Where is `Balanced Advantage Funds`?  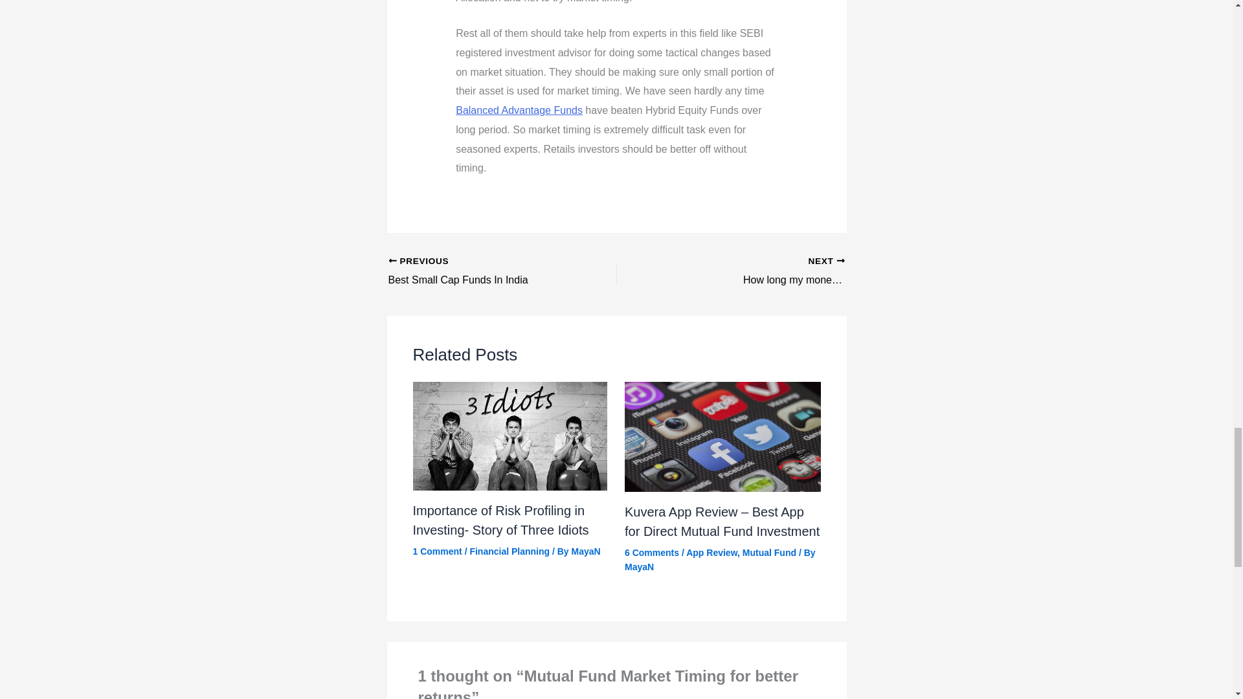 Balanced Advantage Funds is located at coordinates (519, 110).